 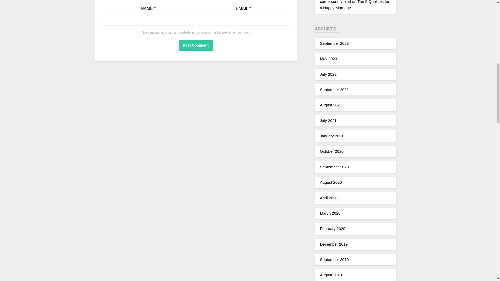 I want to click on February 2020, so click(x=333, y=228).